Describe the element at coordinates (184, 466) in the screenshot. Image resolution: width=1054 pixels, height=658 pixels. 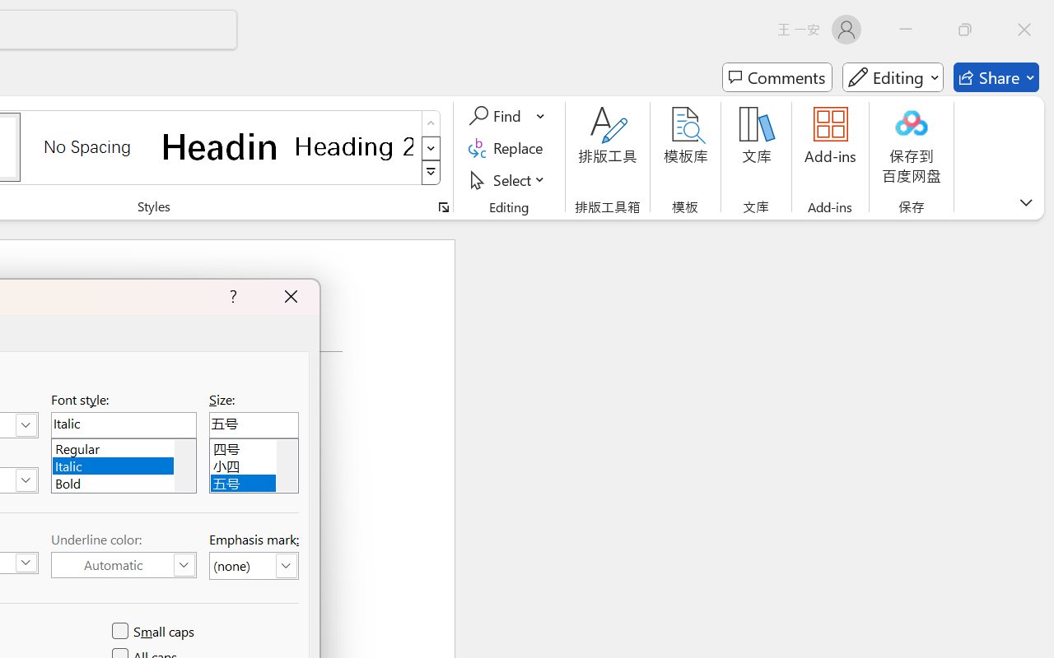
I see `AutomationID: 1795` at that location.